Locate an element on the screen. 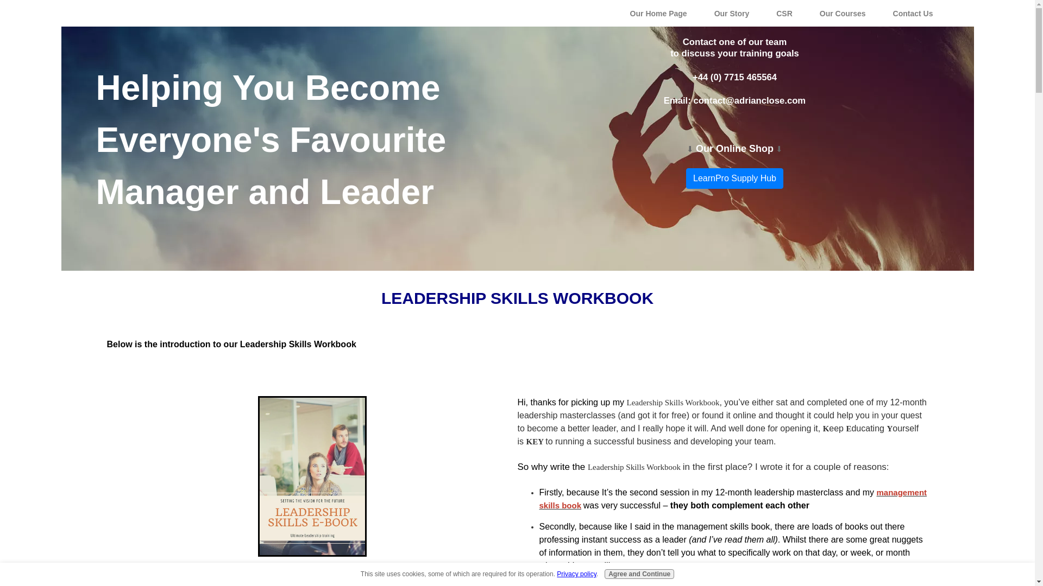 This screenshot has height=586, width=1043. LearnPro Supply Hub is located at coordinates (734, 178).